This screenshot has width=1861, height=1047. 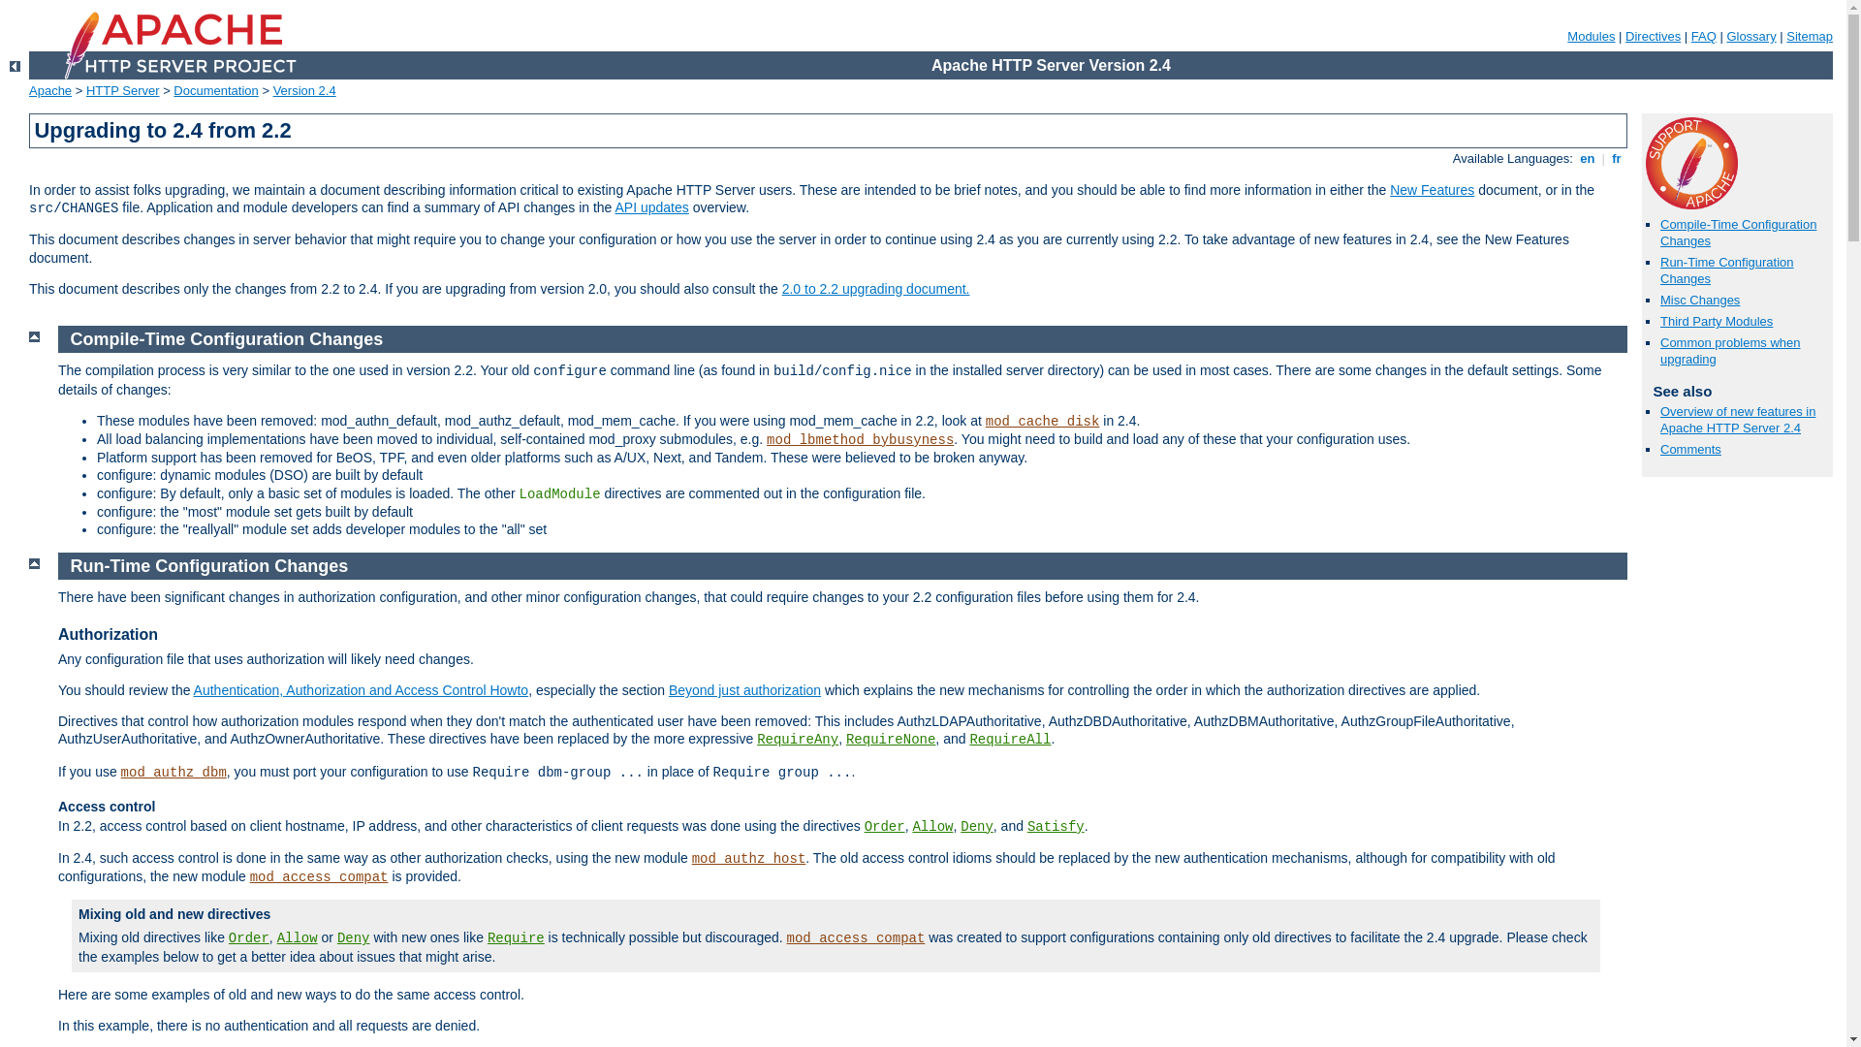 What do you see at coordinates (932, 827) in the screenshot?
I see `Allow` at bounding box center [932, 827].